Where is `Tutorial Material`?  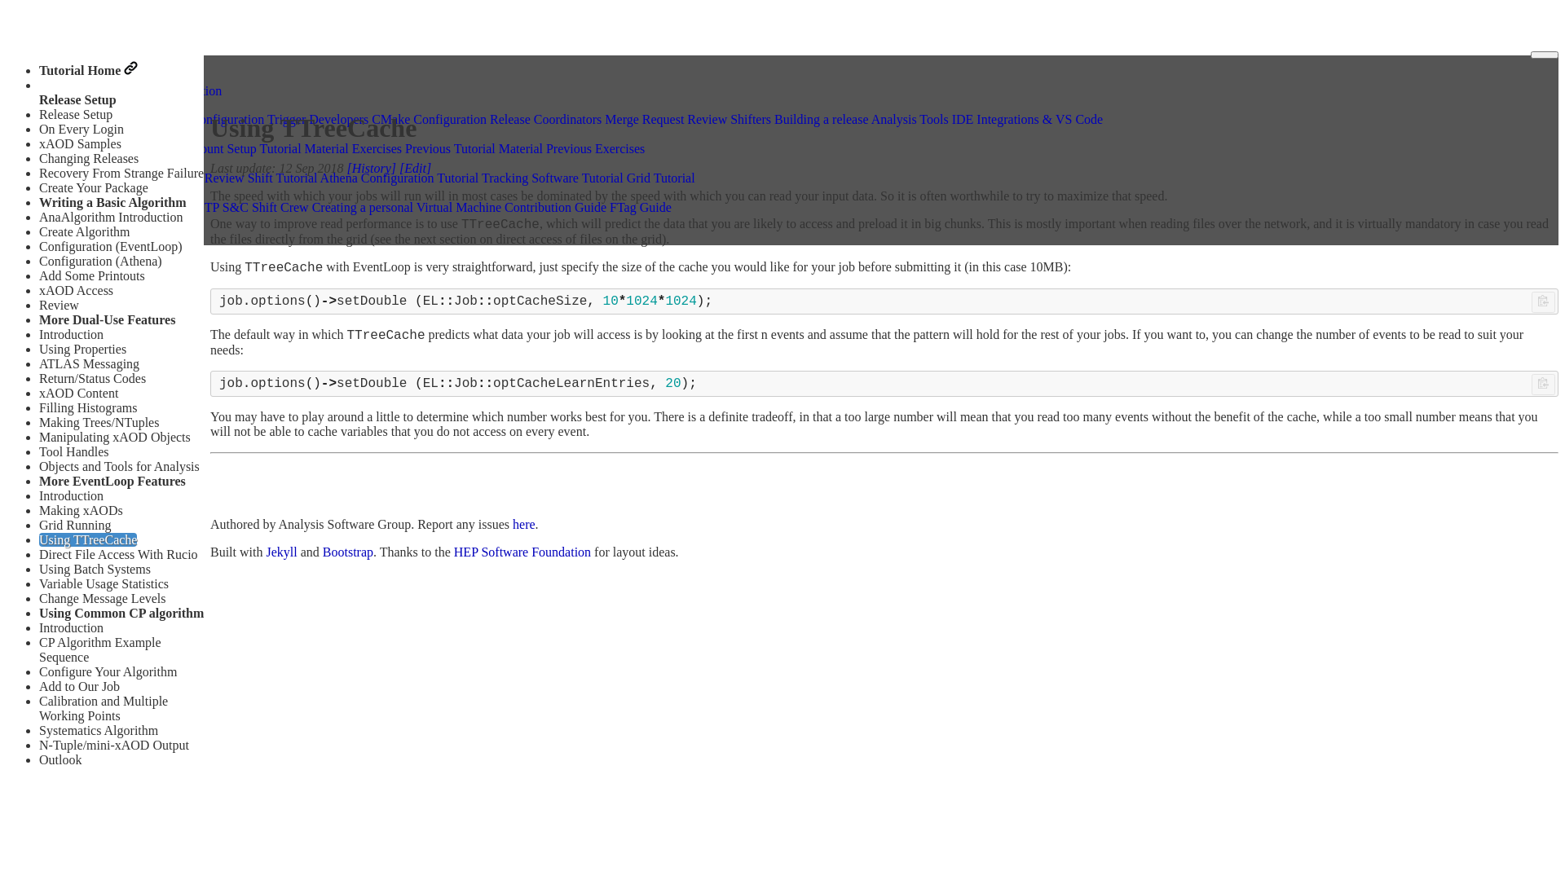
Tutorial Material is located at coordinates (305, 148).